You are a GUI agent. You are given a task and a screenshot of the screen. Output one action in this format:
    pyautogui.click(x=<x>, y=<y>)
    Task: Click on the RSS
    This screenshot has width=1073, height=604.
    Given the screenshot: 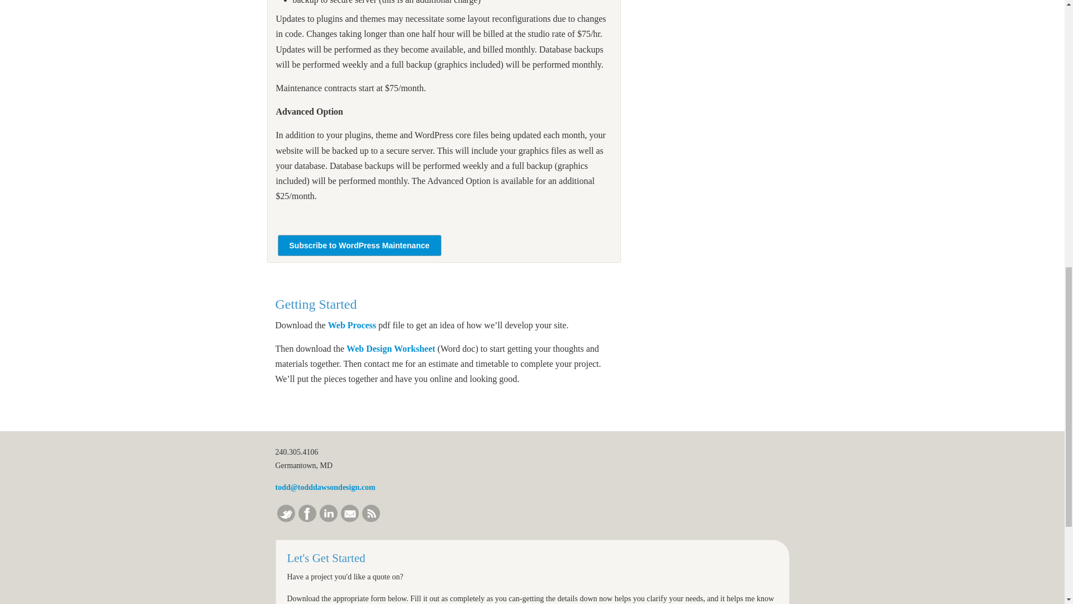 What is the action you would take?
    pyautogui.click(x=371, y=519)
    